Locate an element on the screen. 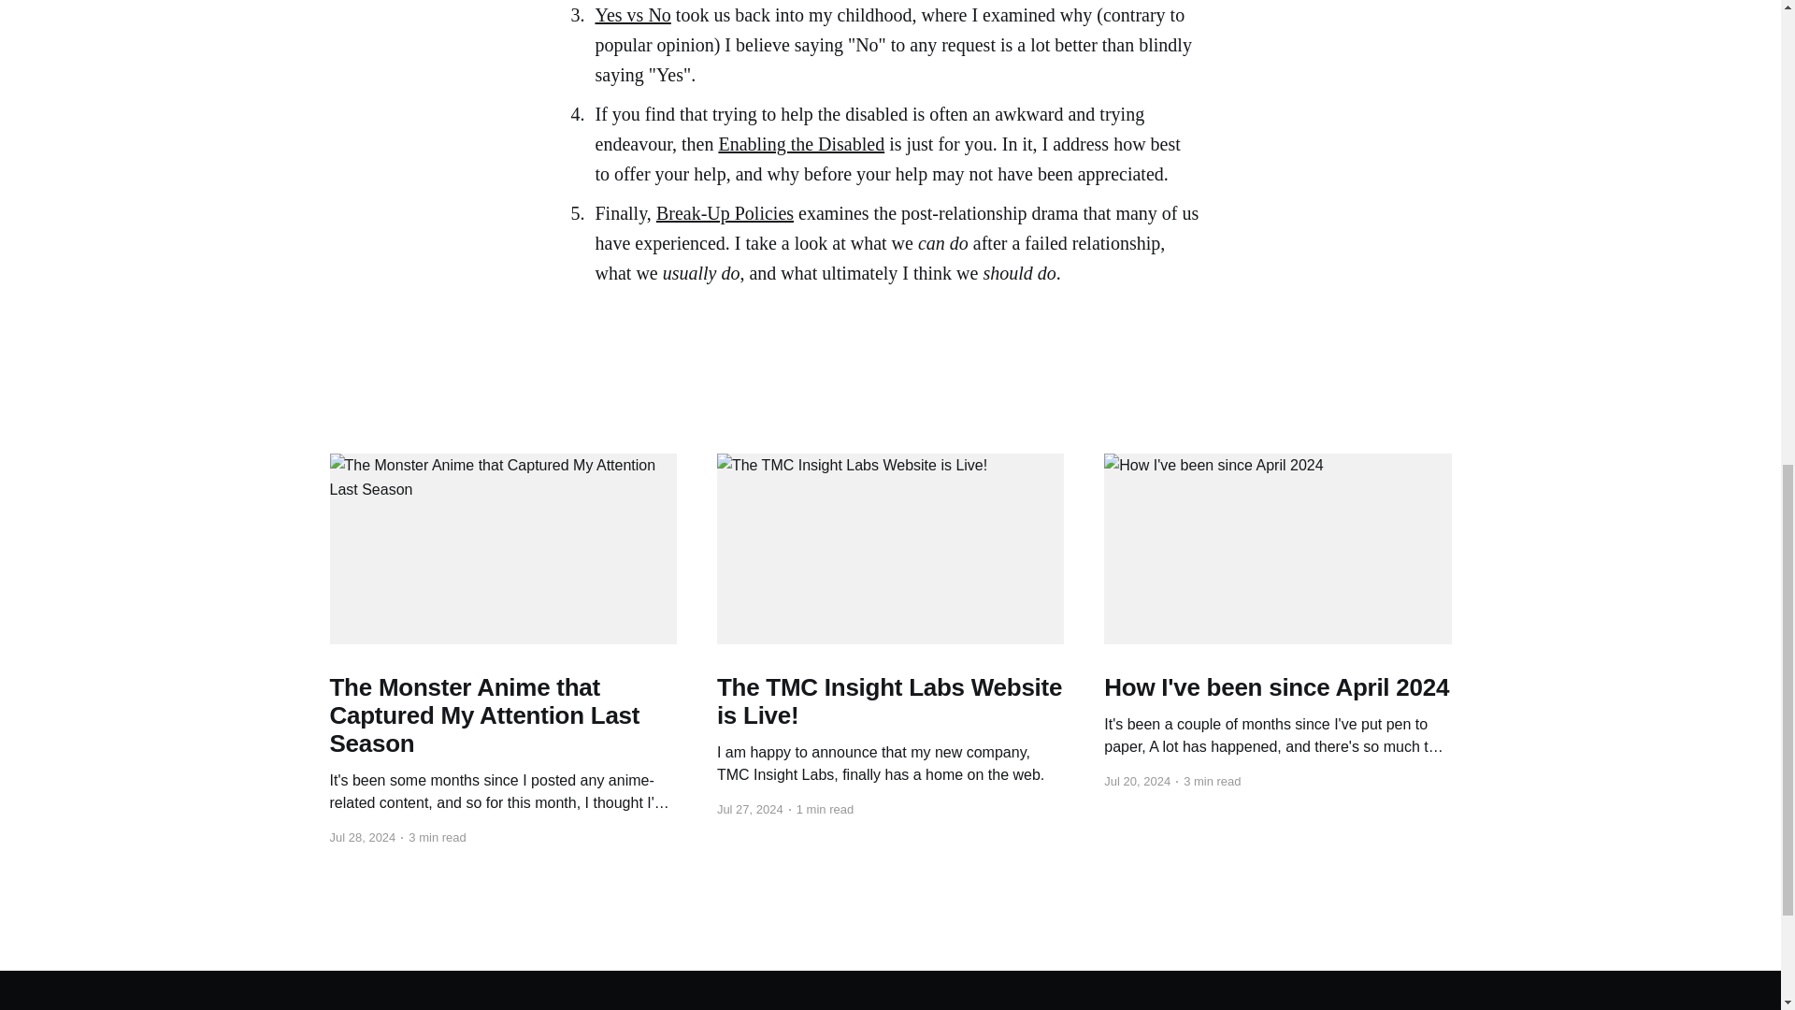 This screenshot has width=1795, height=1010. Enabling the Disabled is located at coordinates (801, 144).